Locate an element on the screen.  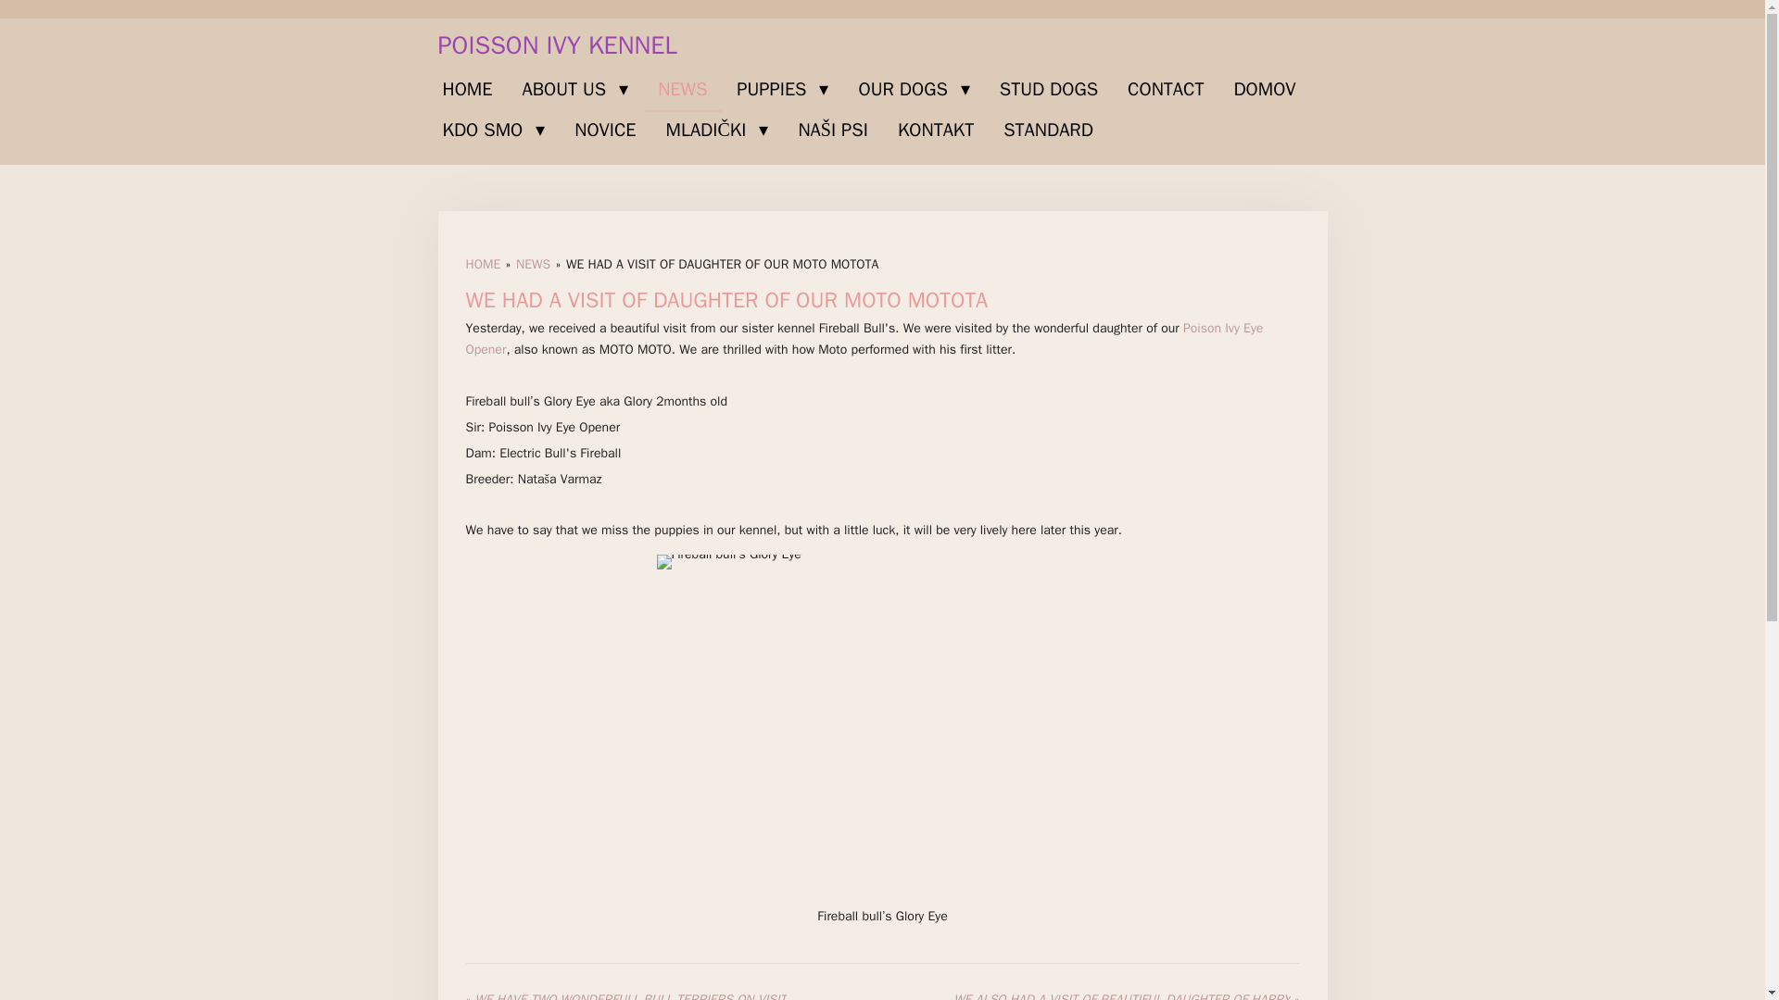
Poison Ivy Eye Opener is located at coordinates (864, 337).